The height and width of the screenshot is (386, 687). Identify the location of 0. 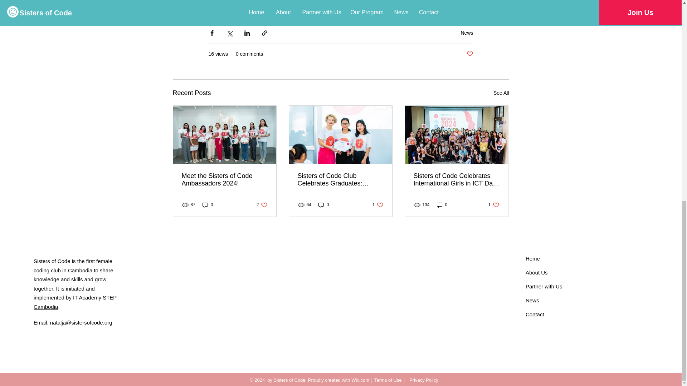
(378, 205).